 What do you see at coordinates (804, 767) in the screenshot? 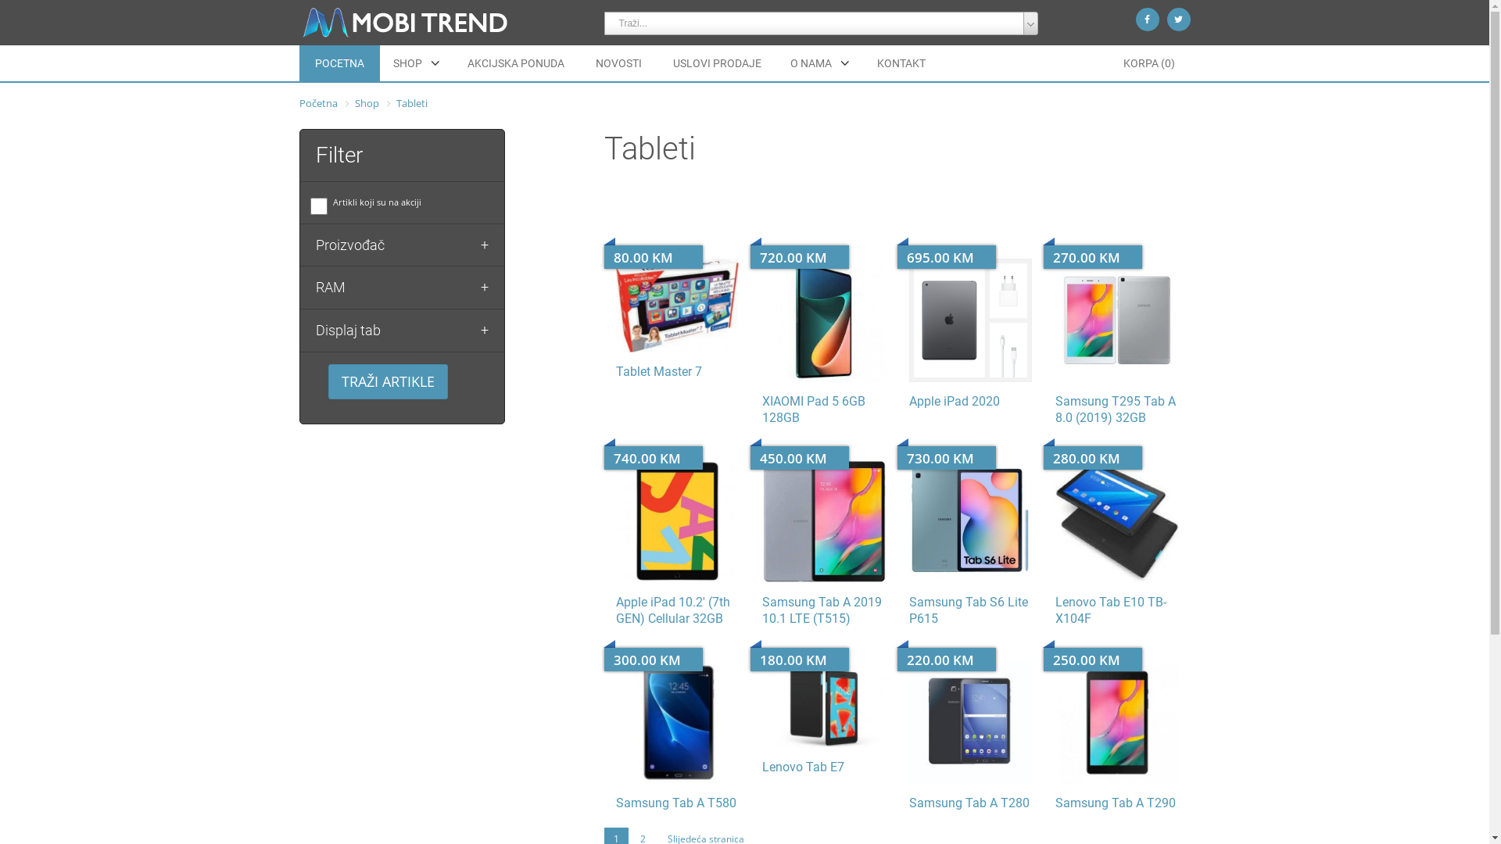
I see `Lenovo Tab E7` at bounding box center [804, 767].